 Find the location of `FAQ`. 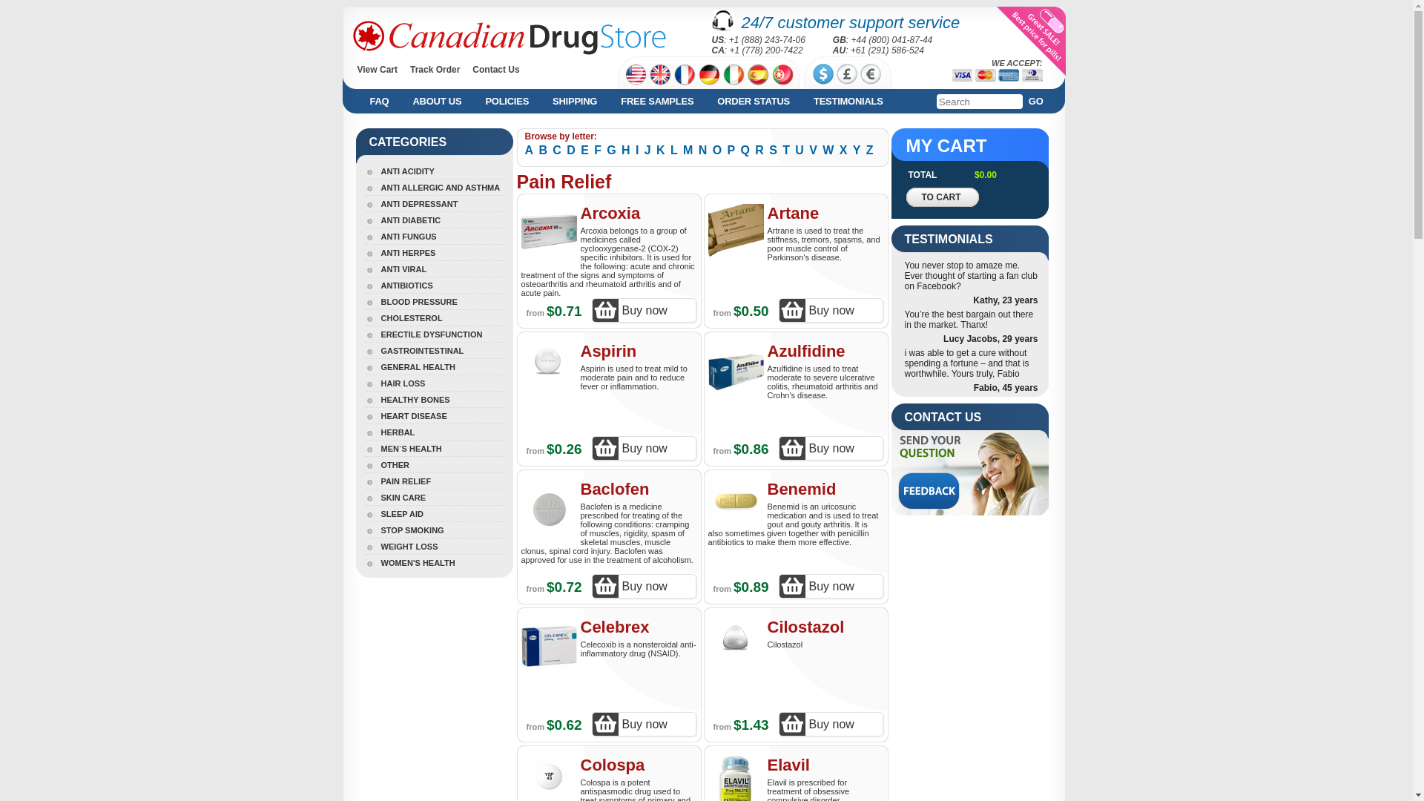

FAQ is located at coordinates (375, 101).